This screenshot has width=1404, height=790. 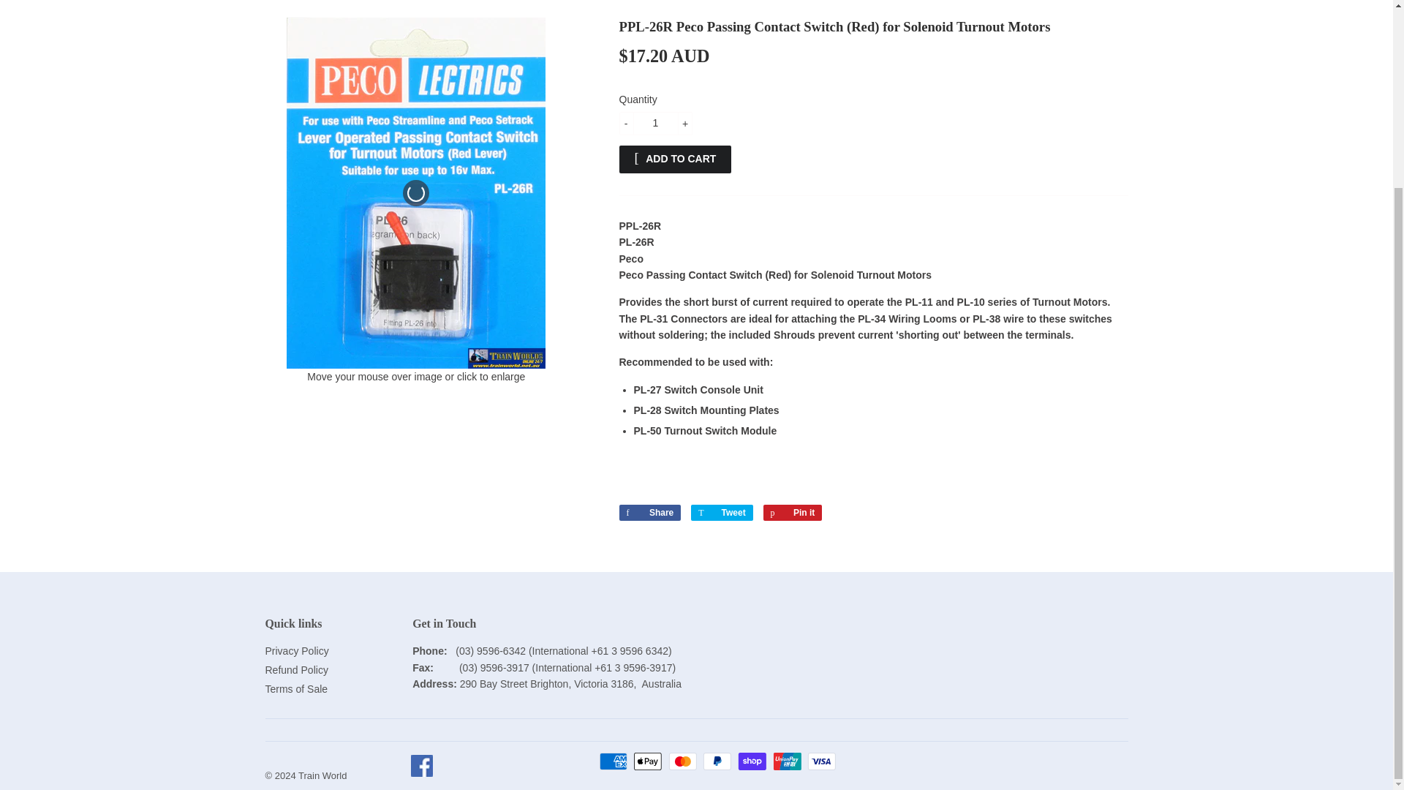 I want to click on Tweet on Twitter, so click(x=721, y=512).